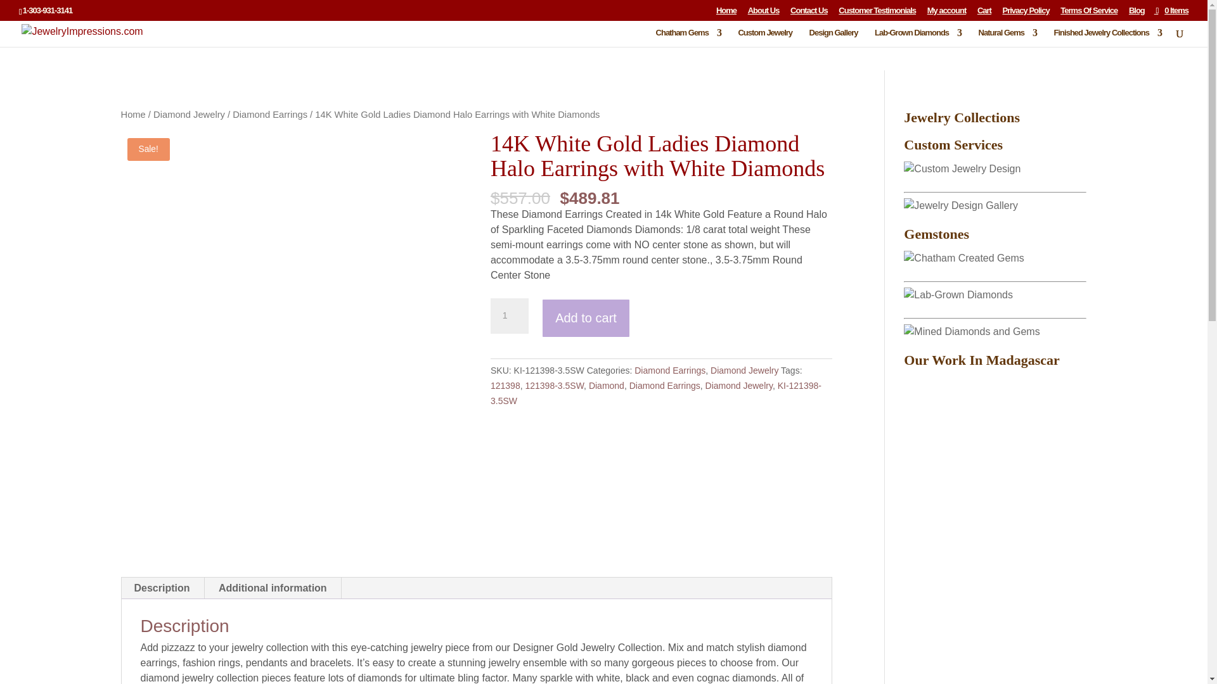 The width and height of the screenshot is (1217, 684). I want to click on 0 Items, so click(1171, 10).